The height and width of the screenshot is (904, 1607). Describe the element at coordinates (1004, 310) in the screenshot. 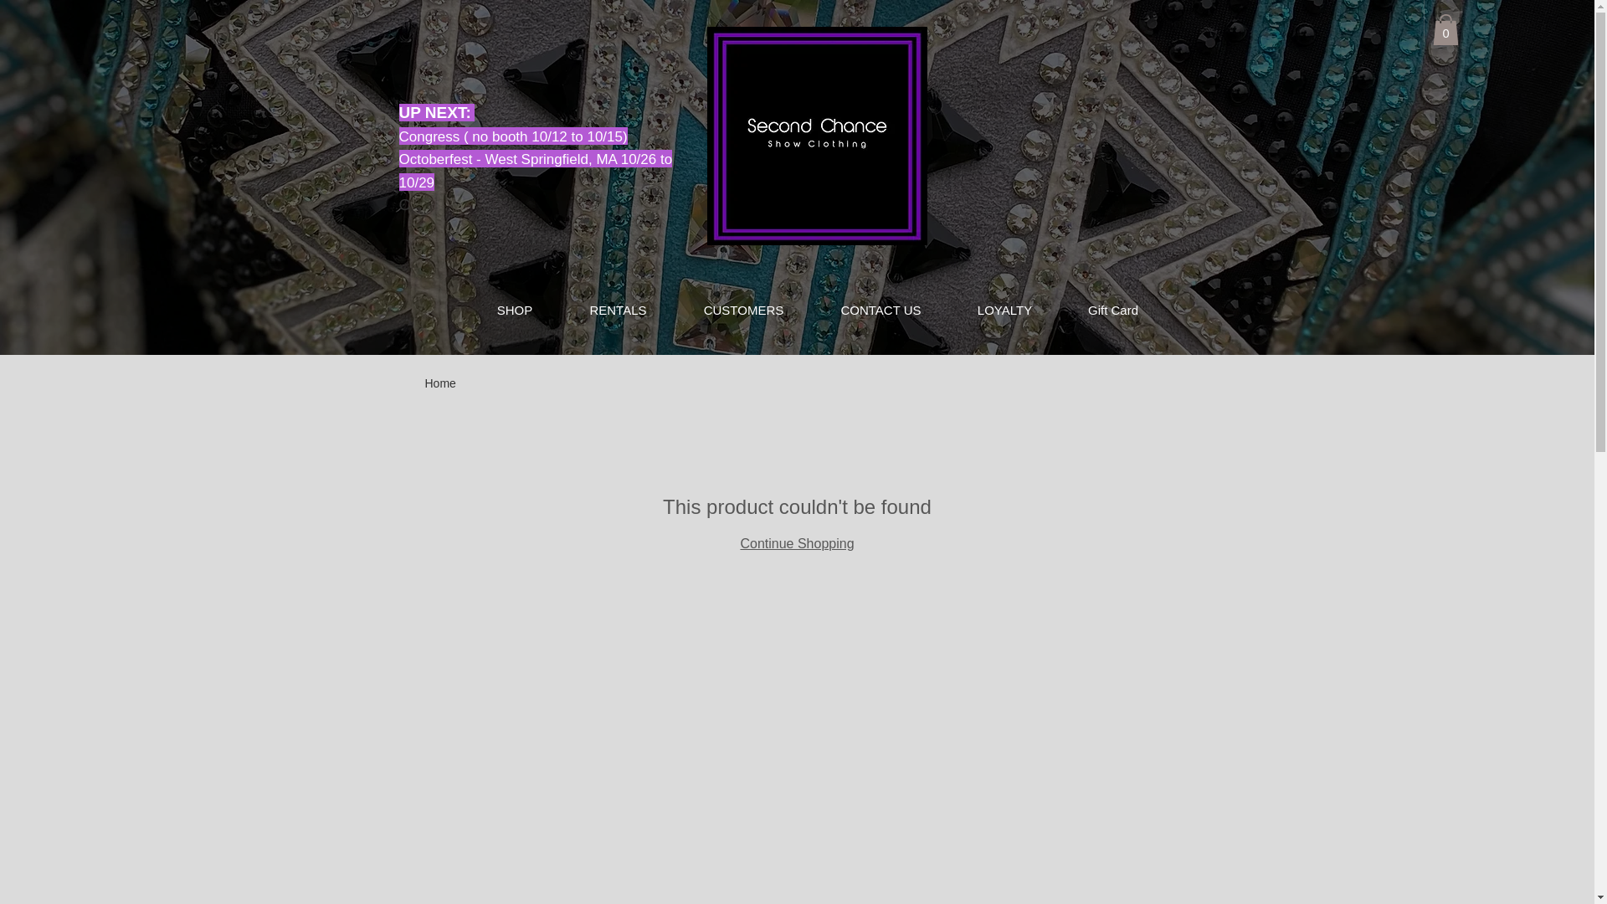

I see `LOYALTY` at that location.